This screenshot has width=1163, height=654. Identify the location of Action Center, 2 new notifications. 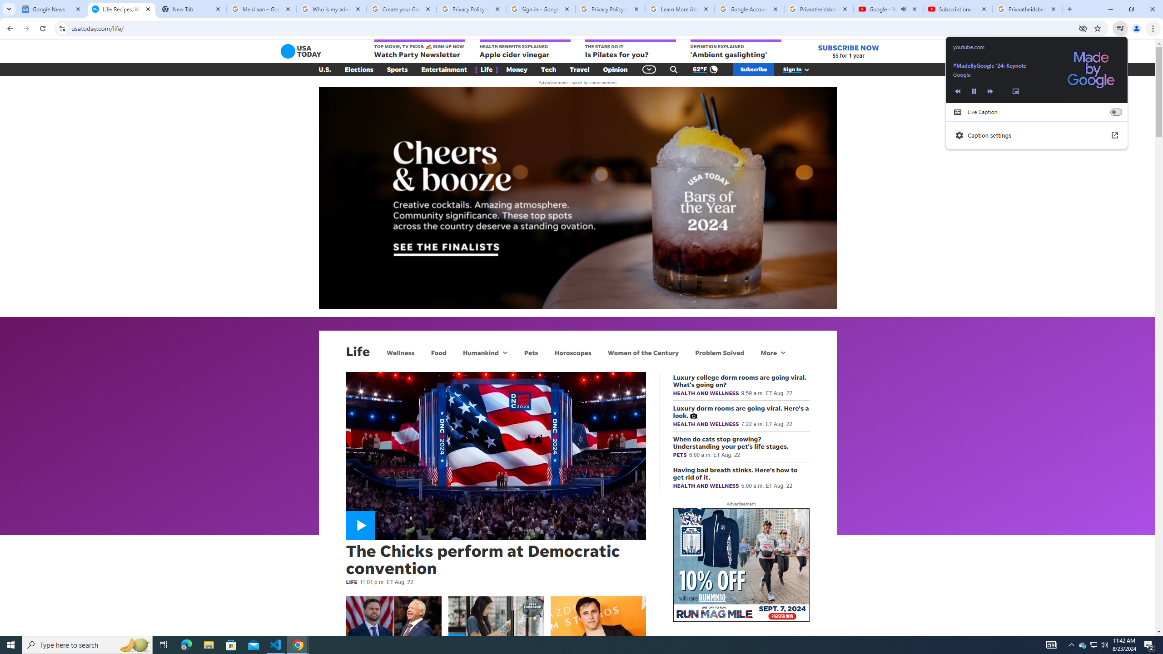
(1149, 645).